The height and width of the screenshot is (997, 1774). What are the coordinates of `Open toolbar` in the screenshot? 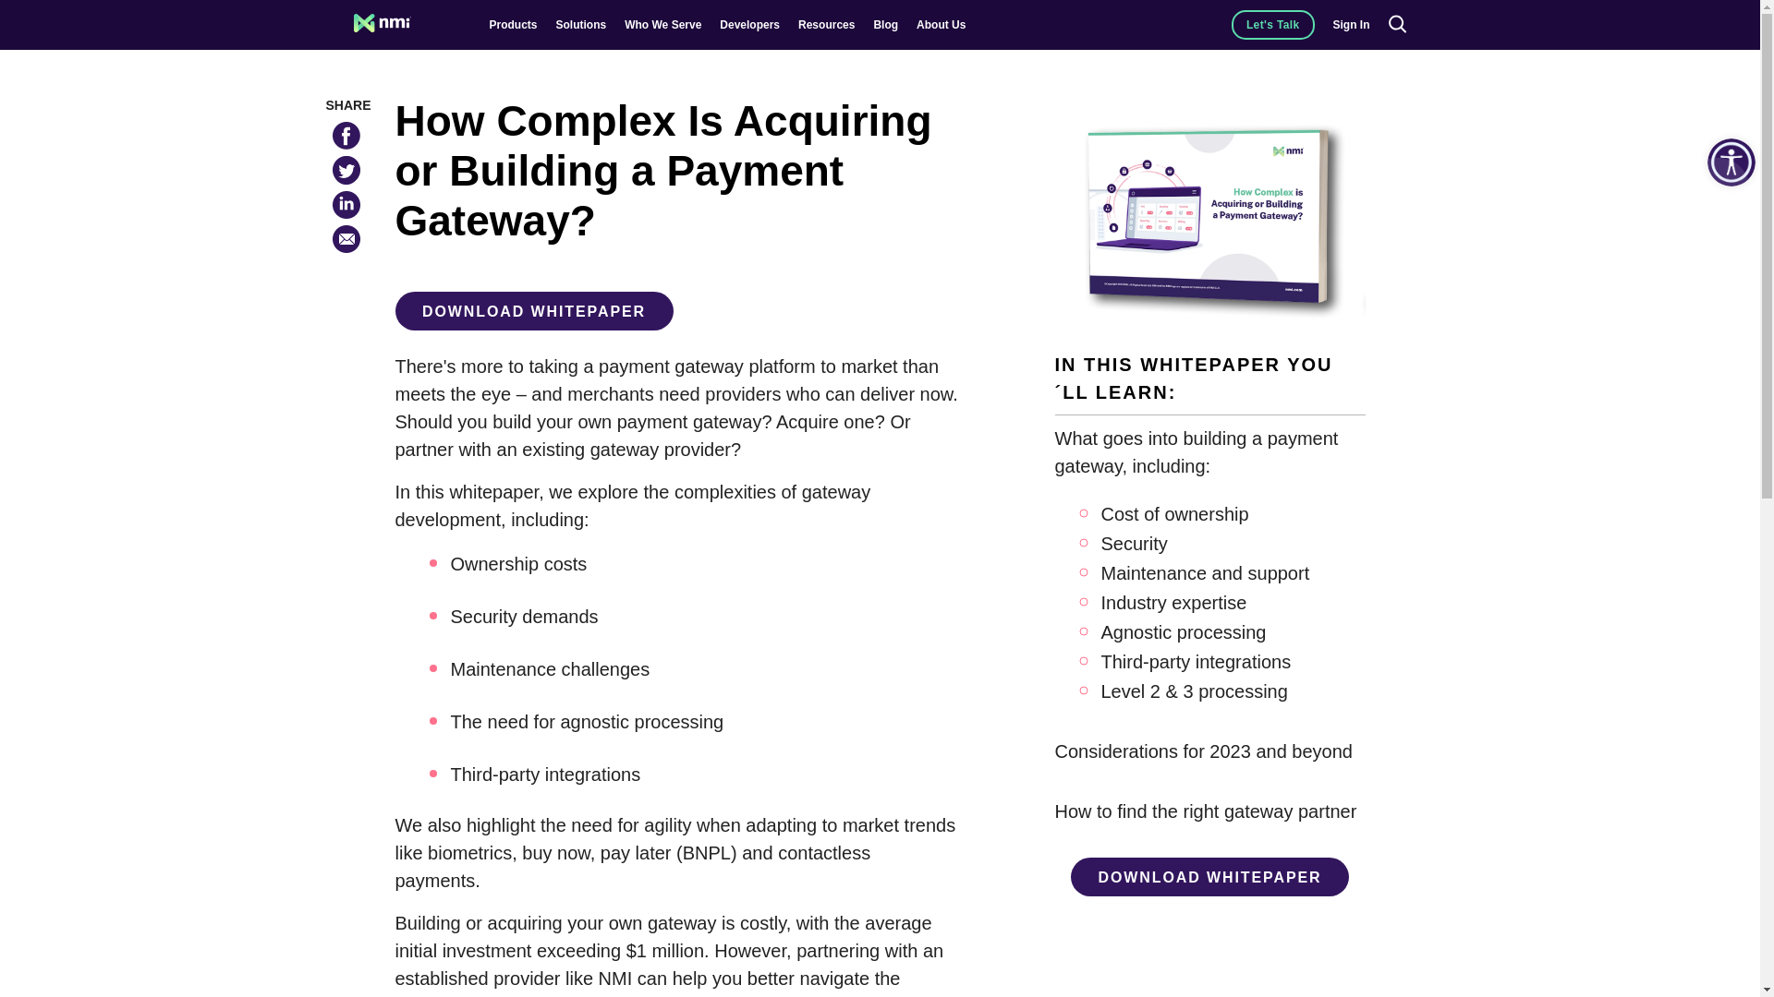 It's located at (1731, 162).